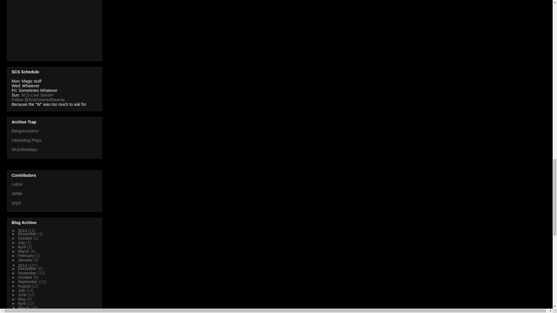 The image size is (557, 313). I want to click on Lolzor, so click(17, 184).